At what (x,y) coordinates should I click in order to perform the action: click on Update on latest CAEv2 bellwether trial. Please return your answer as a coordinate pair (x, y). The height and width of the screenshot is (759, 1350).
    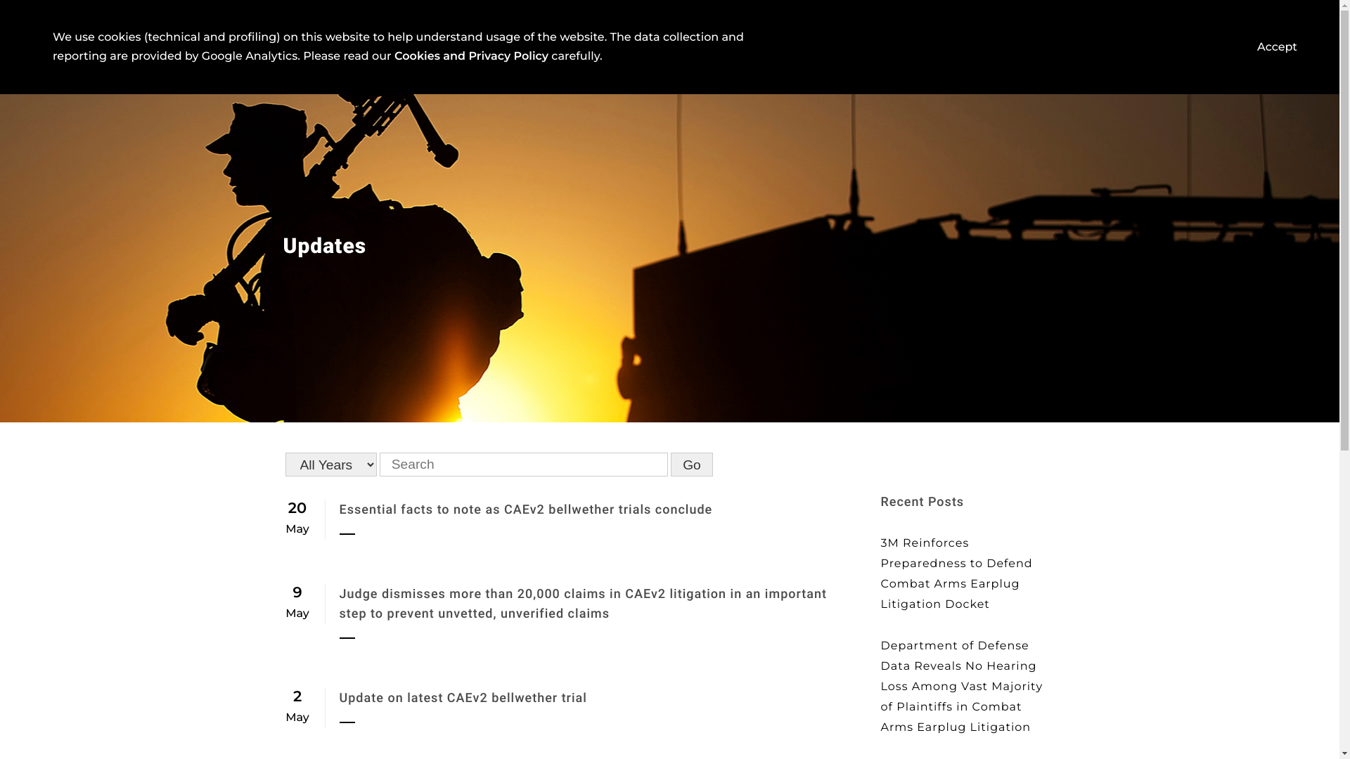
    Looking at the image, I should click on (463, 707).